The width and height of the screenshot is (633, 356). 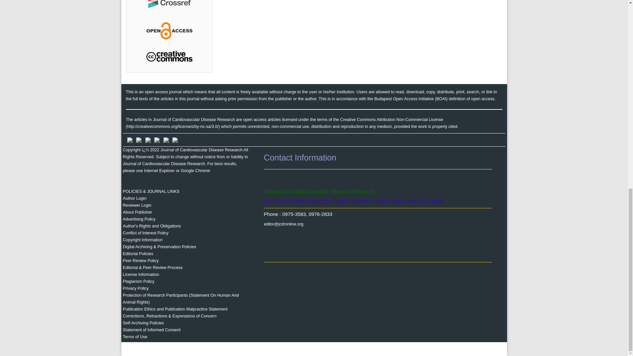 I want to click on Plagiarism Policy, so click(x=138, y=281).